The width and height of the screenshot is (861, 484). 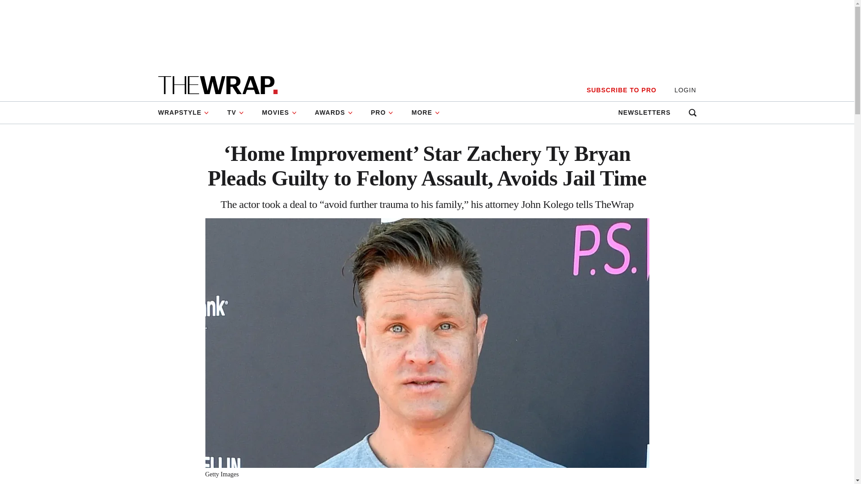 I want to click on MOVIES, so click(x=279, y=112).